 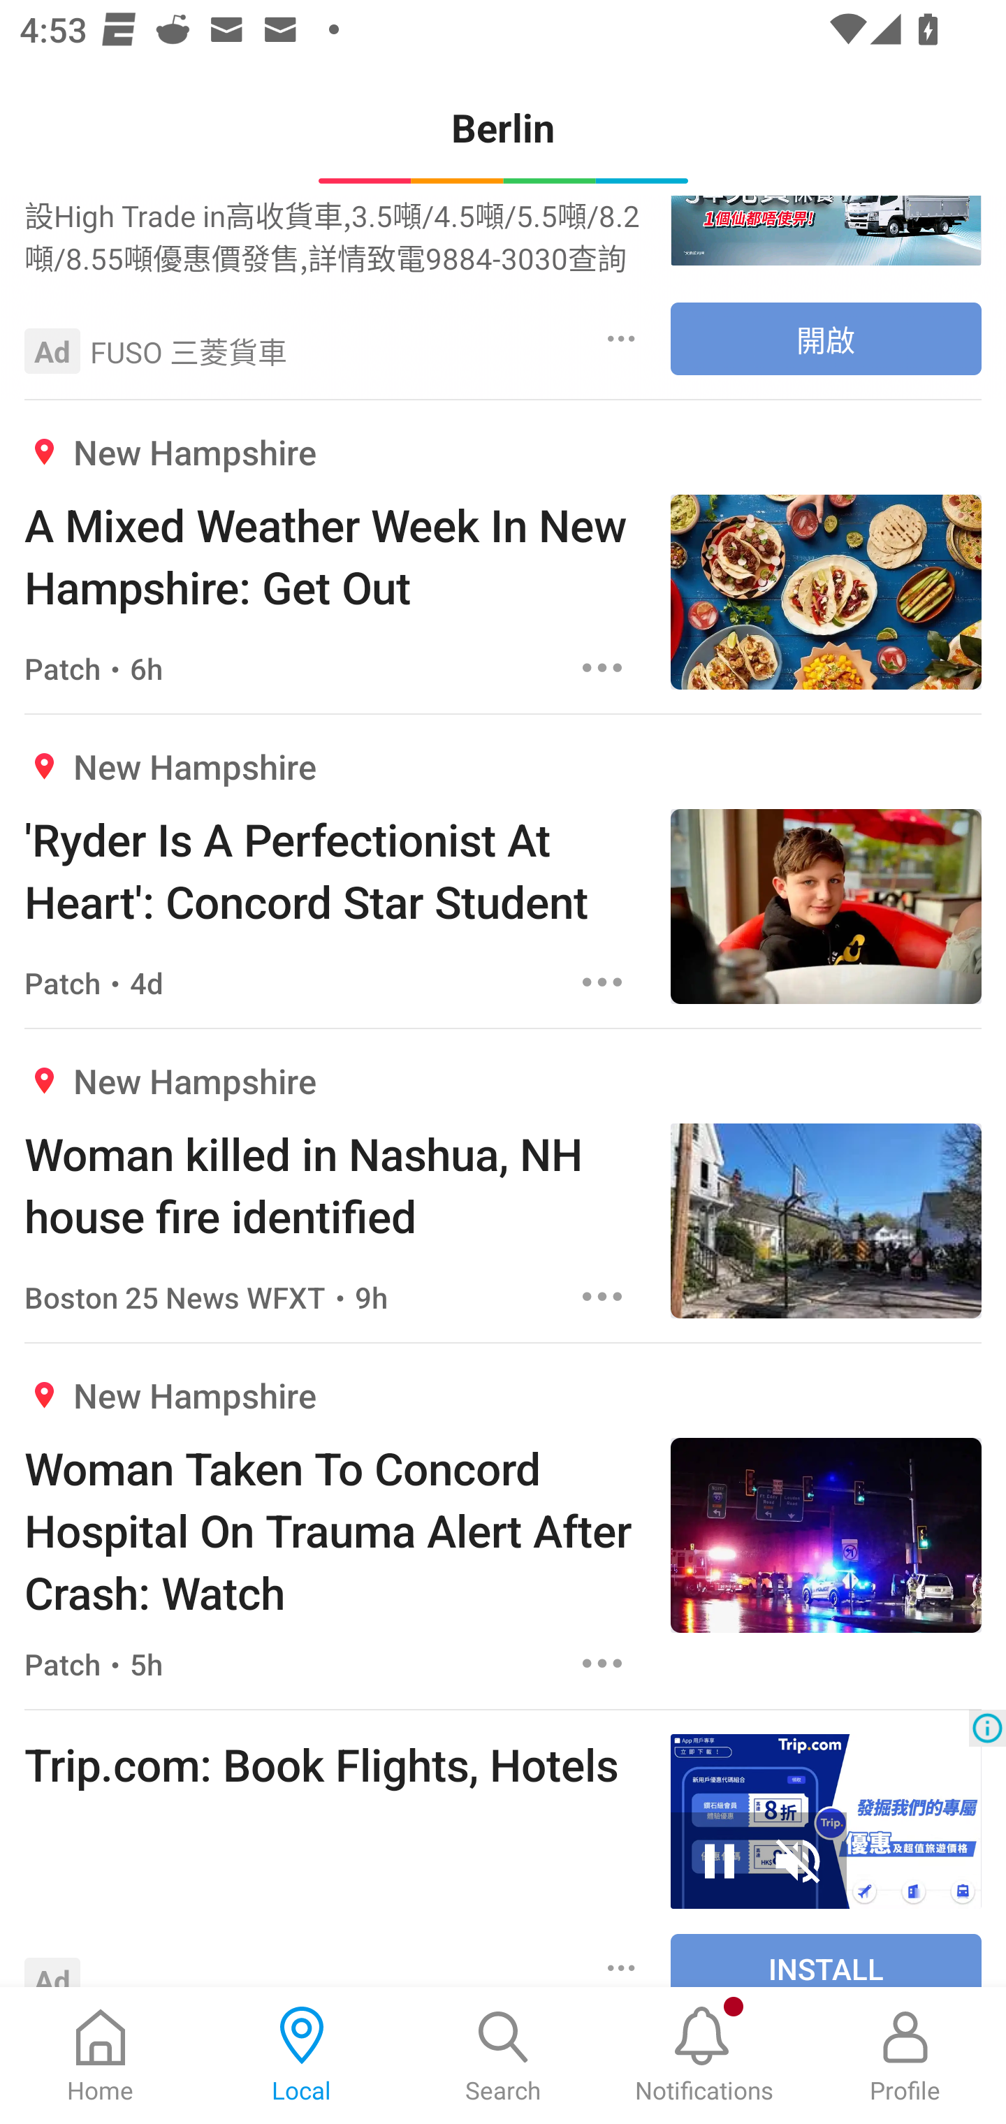 I want to click on Search, so click(x=503, y=2056).